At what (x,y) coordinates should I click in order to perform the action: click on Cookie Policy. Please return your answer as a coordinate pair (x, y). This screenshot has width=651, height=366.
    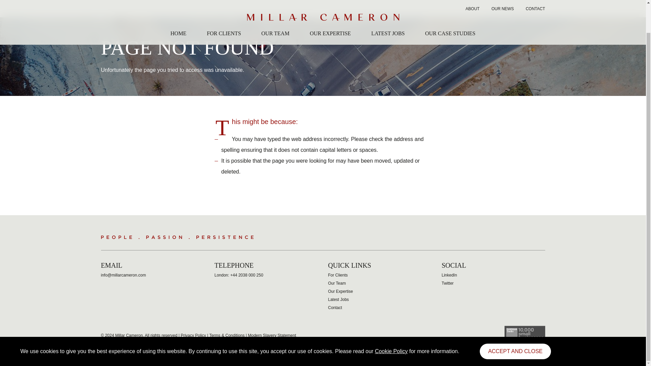
    Looking at the image, I should click on (391, 320).